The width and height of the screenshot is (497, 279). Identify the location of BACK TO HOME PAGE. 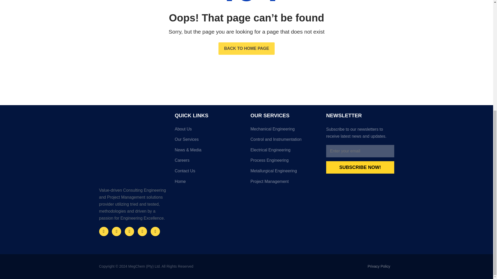
(246, 49).